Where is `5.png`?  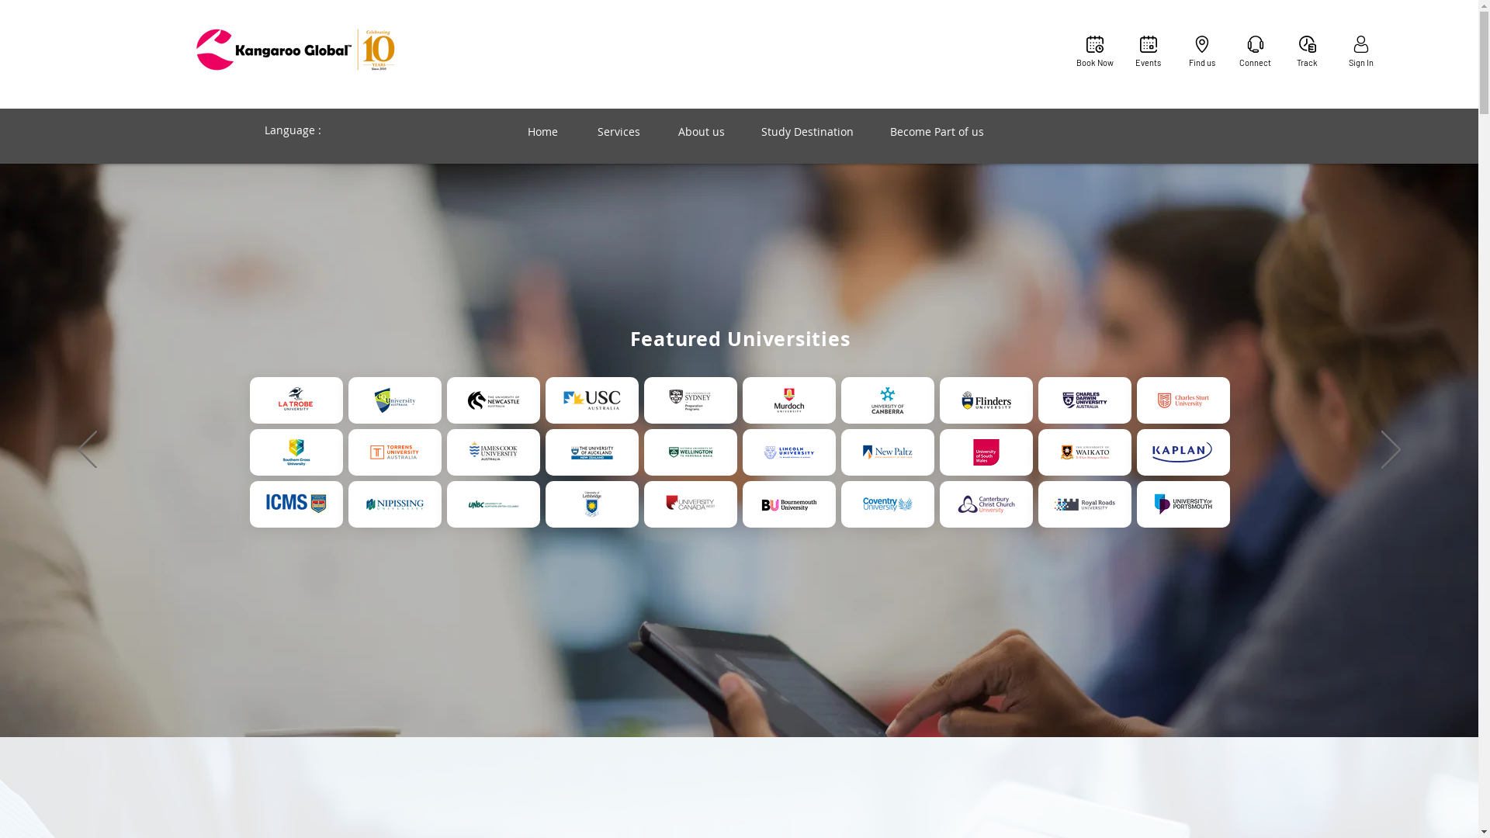 5.png is located at coordinates (394, 452).